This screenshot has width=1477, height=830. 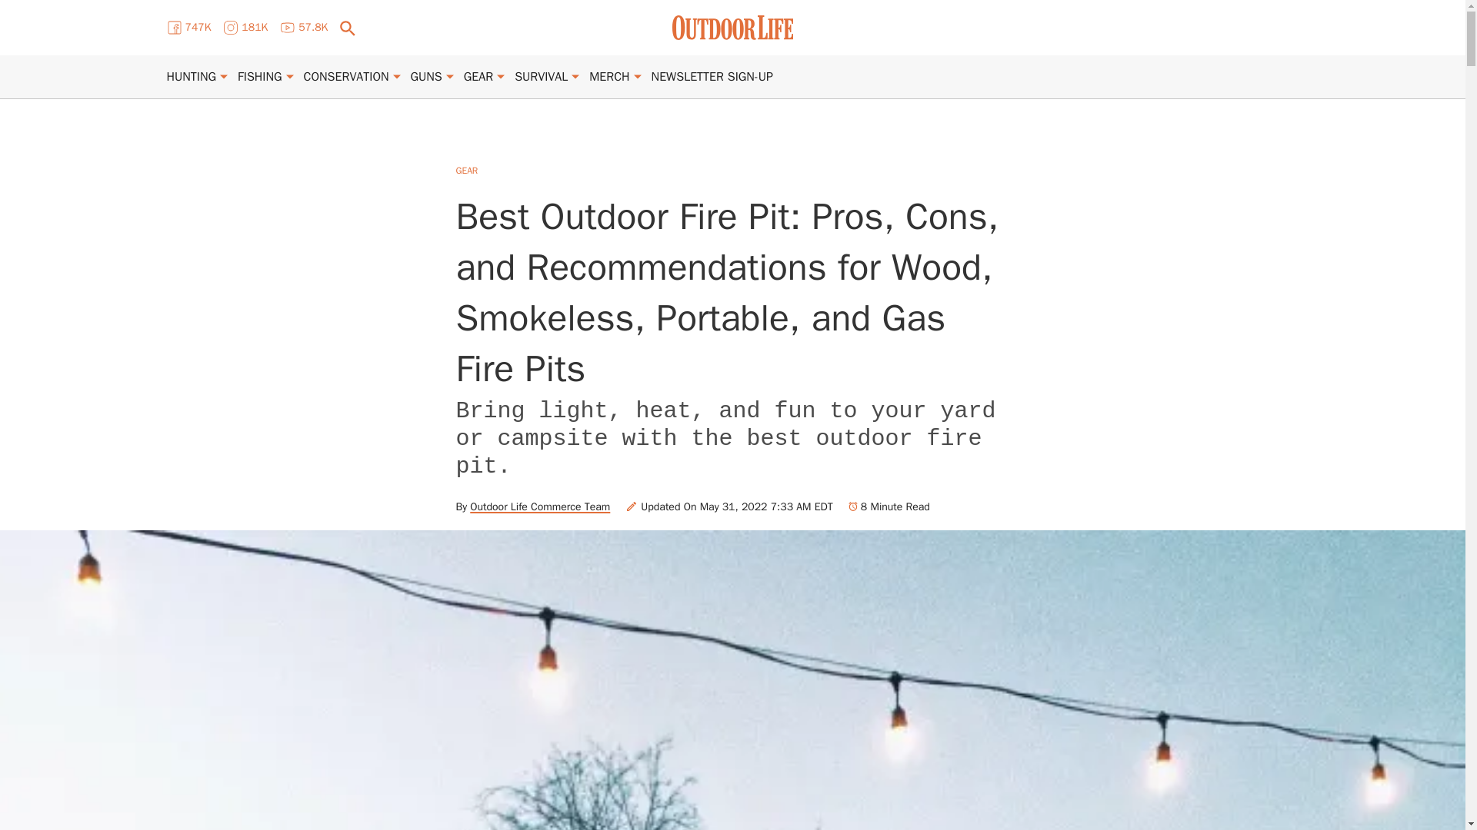 I want to click on Gear, so click(x=478, y=77).